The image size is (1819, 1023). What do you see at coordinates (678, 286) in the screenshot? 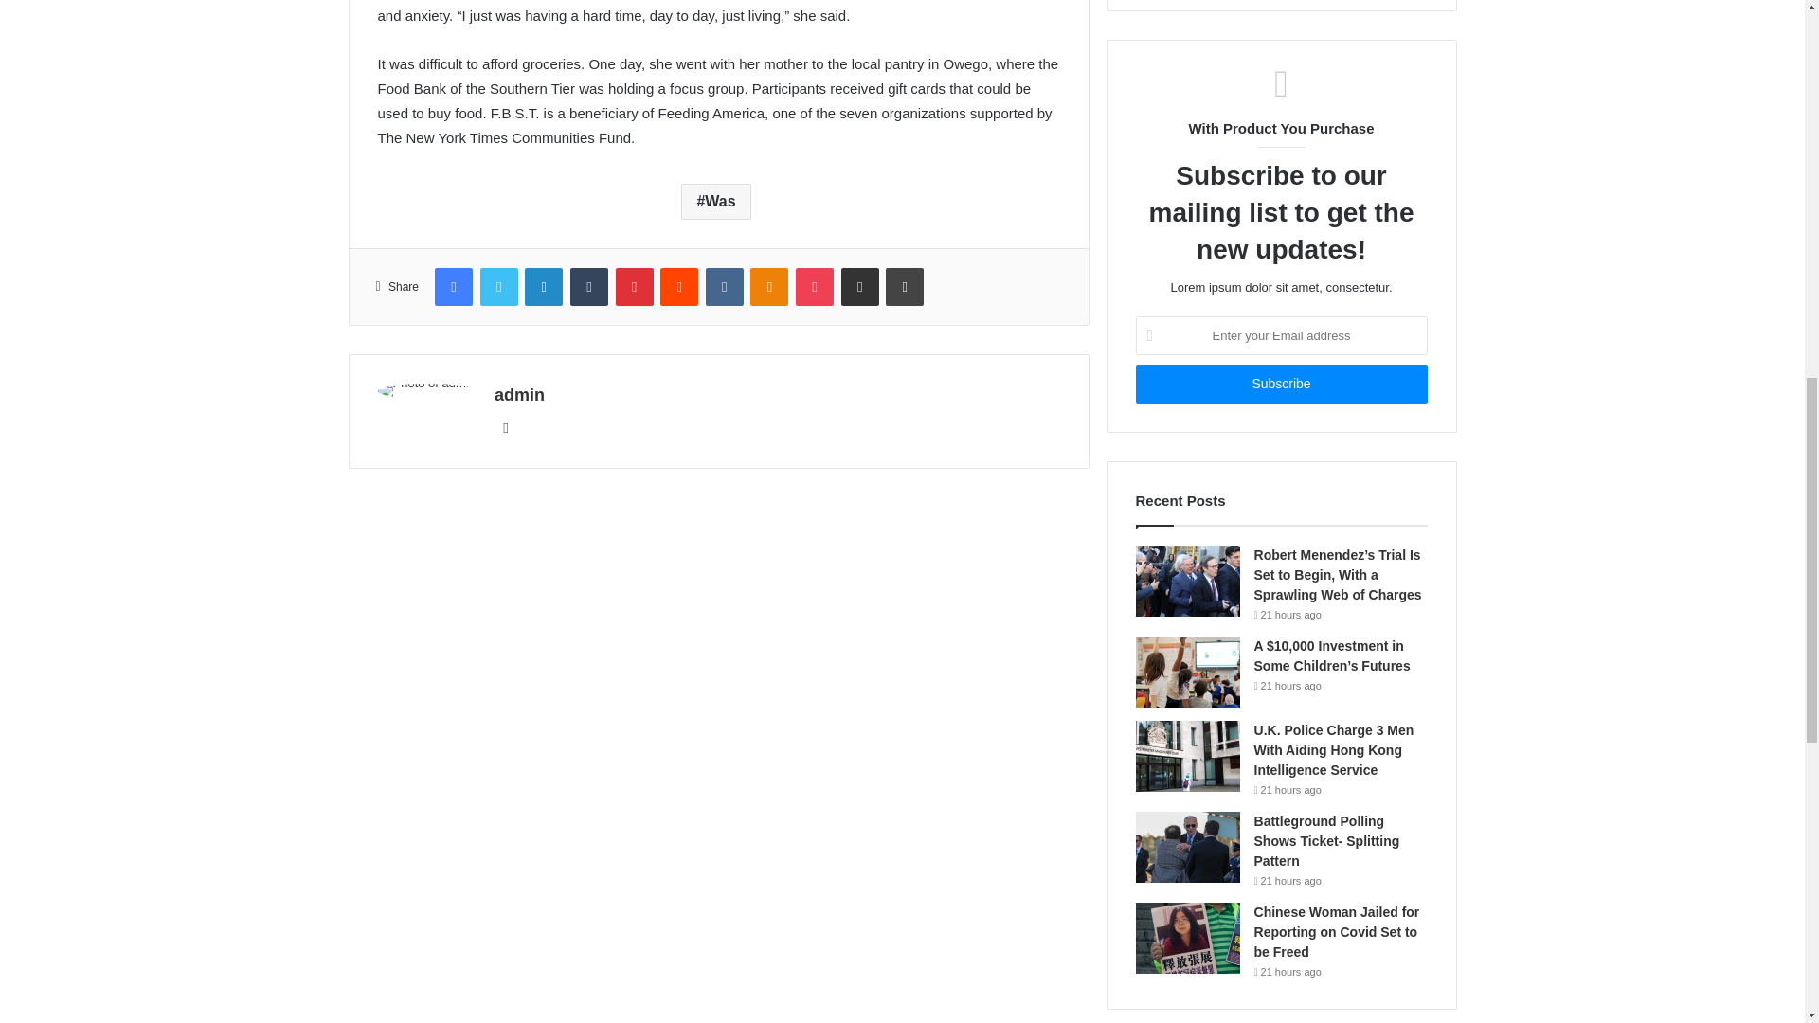
I see `Reddit` at bounding box center [678, 286].